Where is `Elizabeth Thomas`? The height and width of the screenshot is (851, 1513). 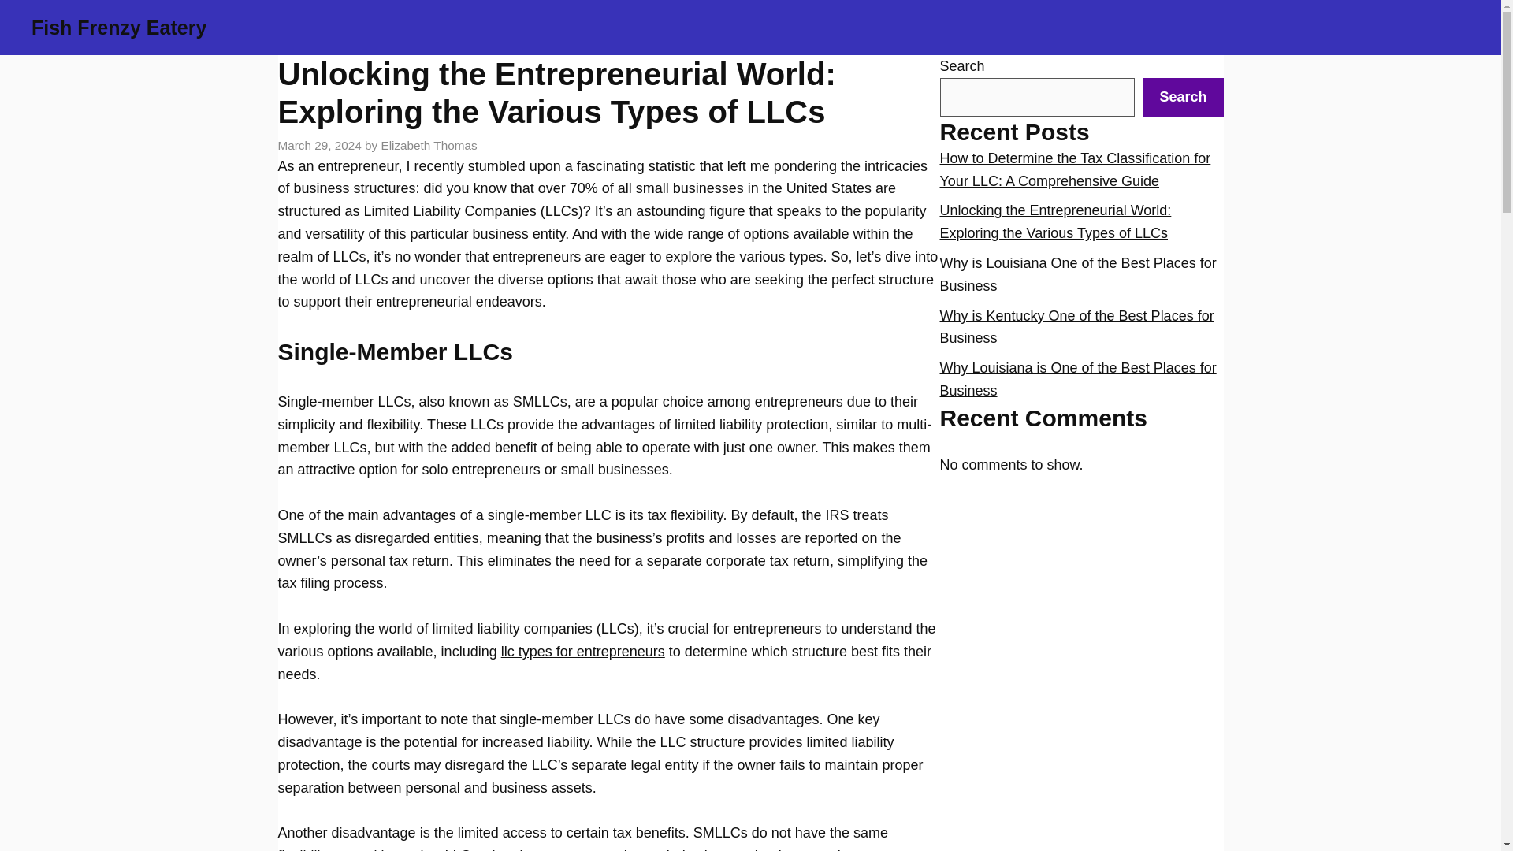 Elizabeth Thomas is located at coordinates (429, 145).